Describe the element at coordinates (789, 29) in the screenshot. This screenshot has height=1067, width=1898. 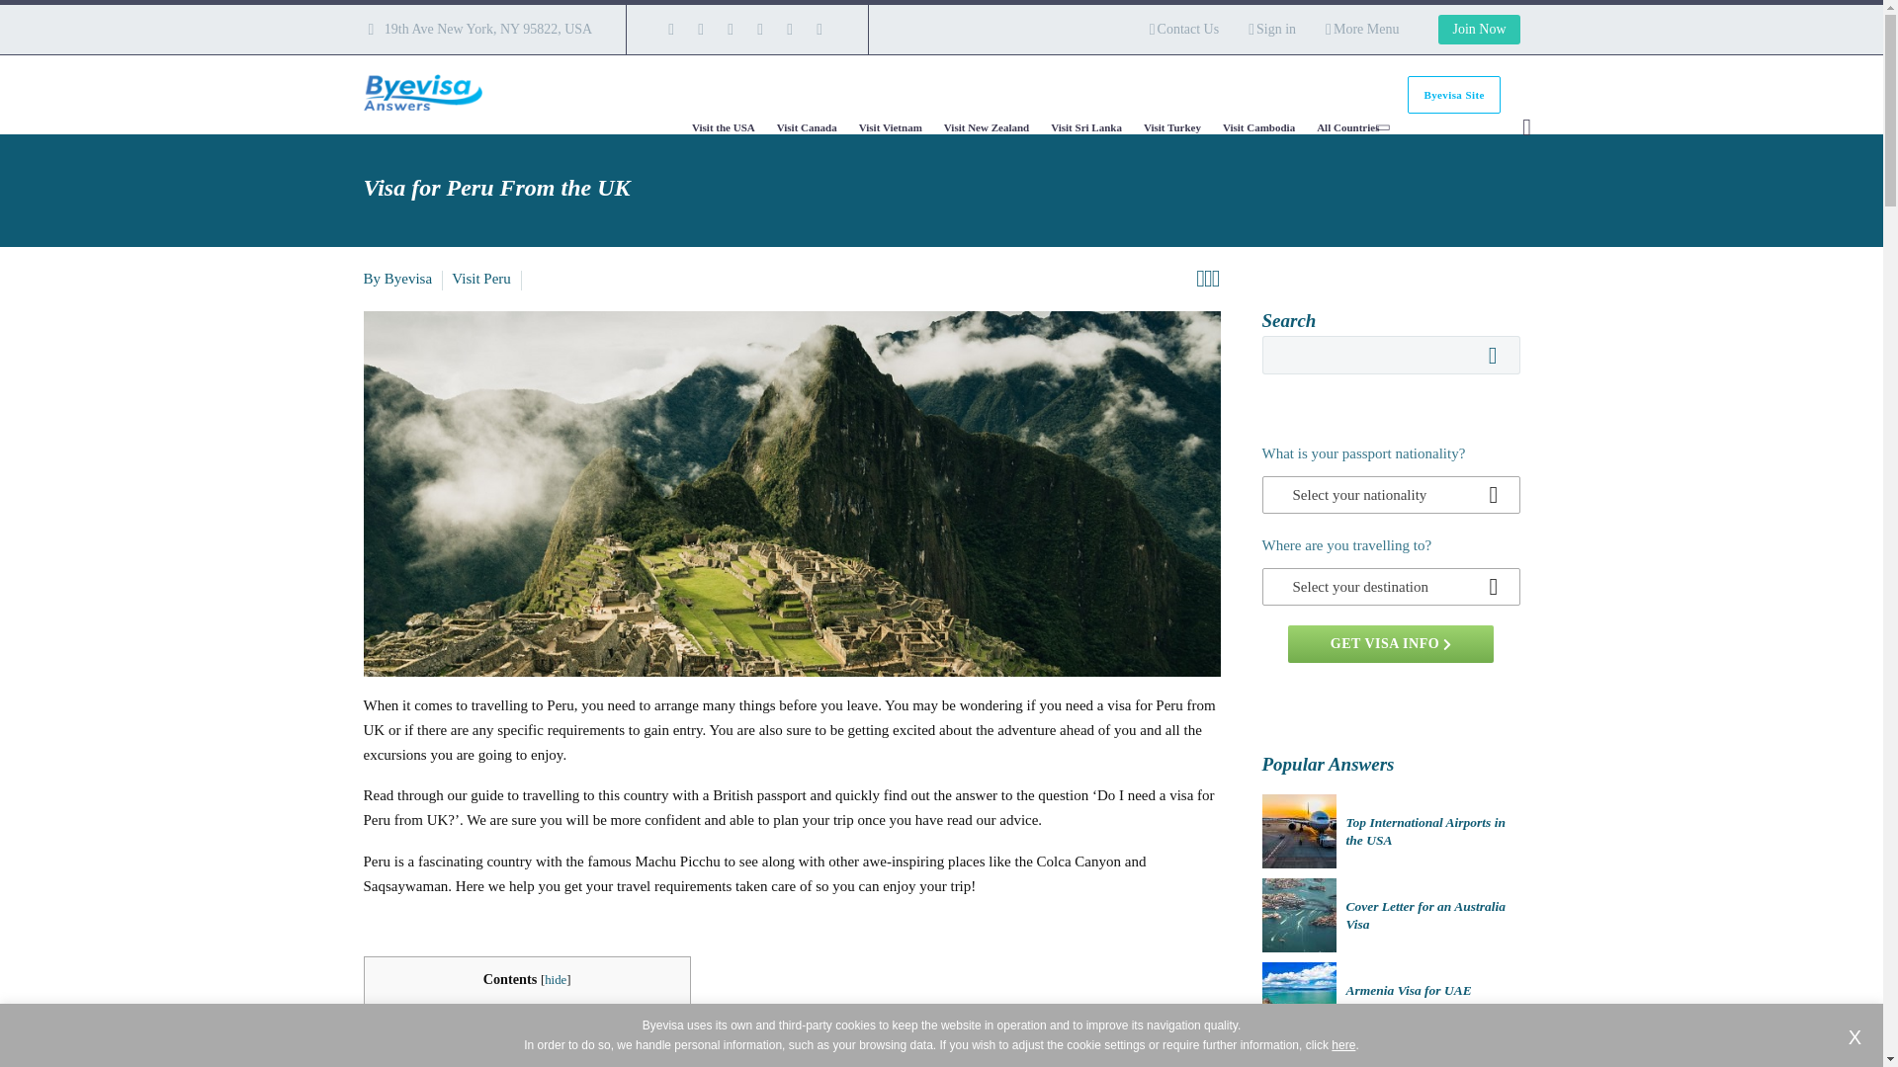
I see `Pinterest` at that location.